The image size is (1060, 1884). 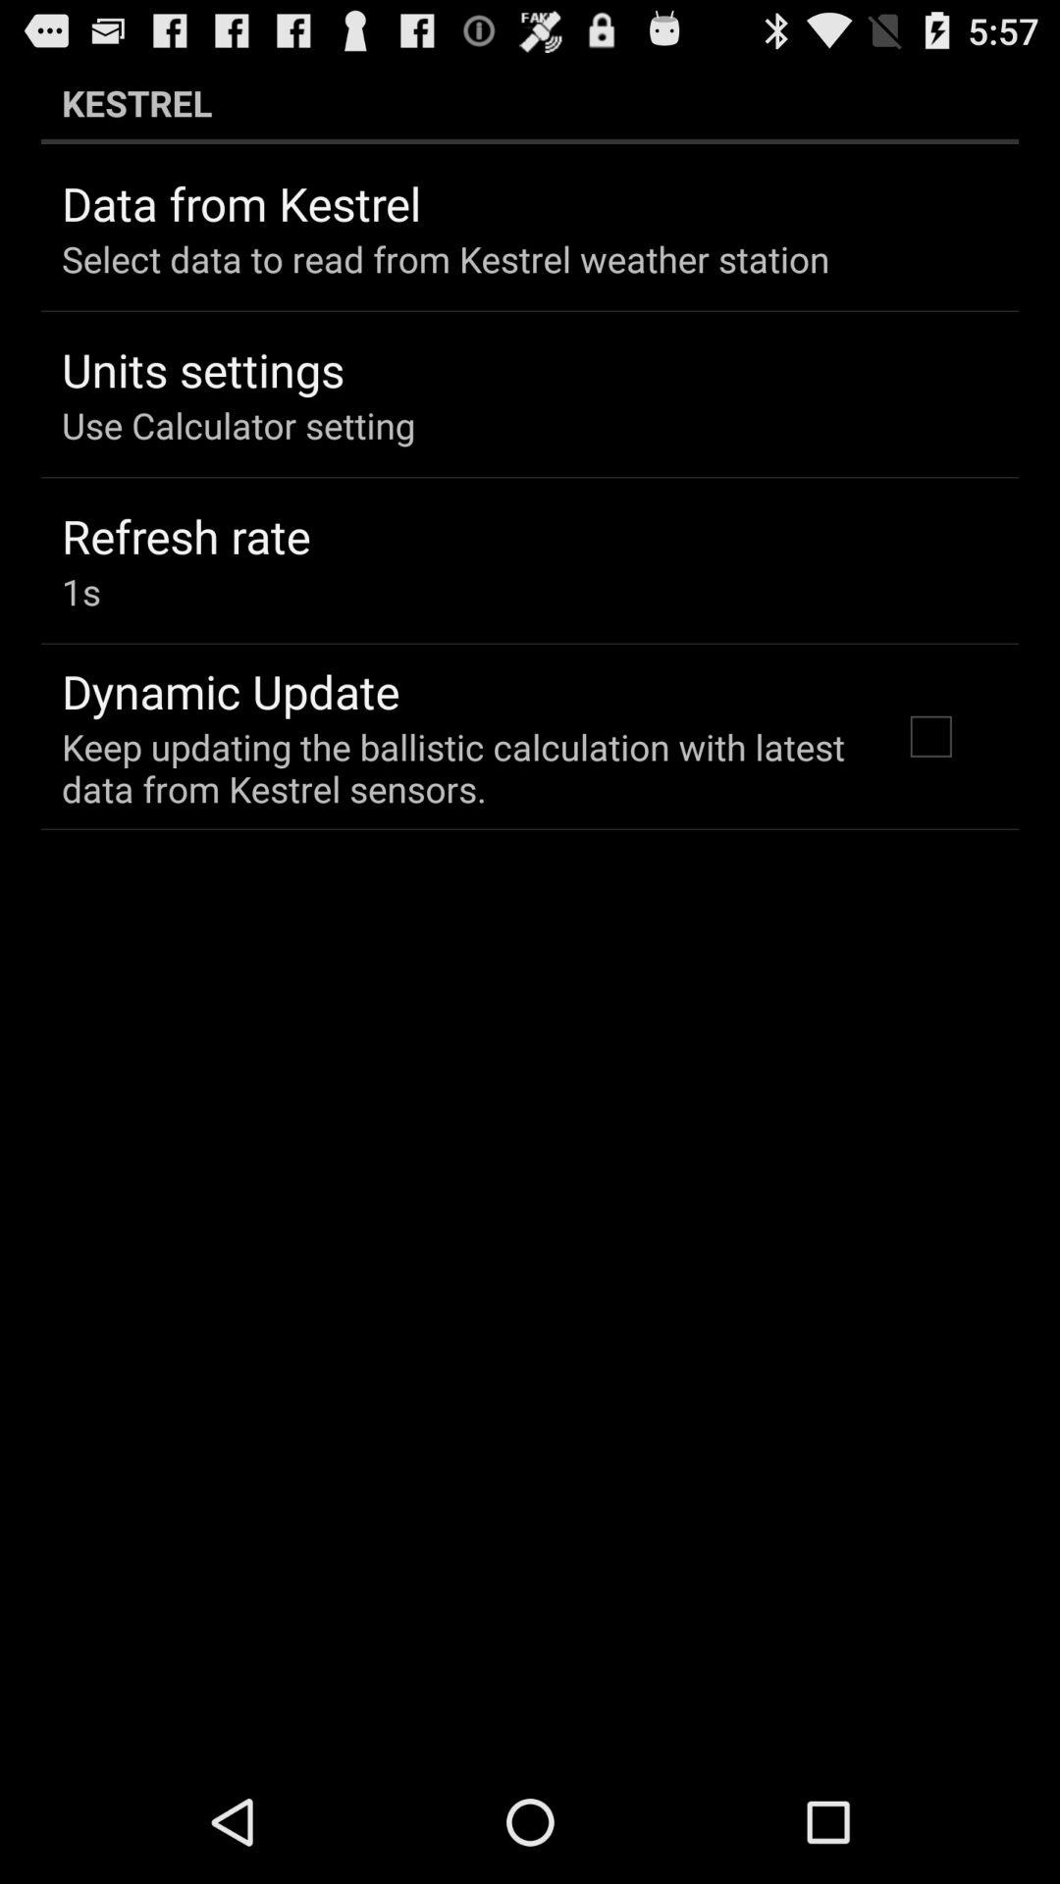 I want to click on press app to the right of keep updating the, so click(x=930, y=736).